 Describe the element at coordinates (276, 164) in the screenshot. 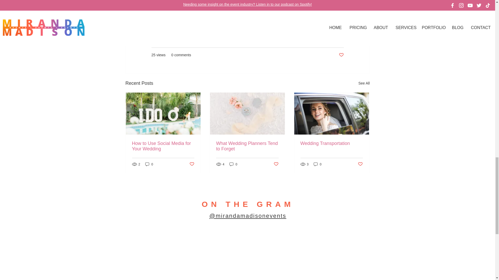

I see `Post not marked as liked` at that location.